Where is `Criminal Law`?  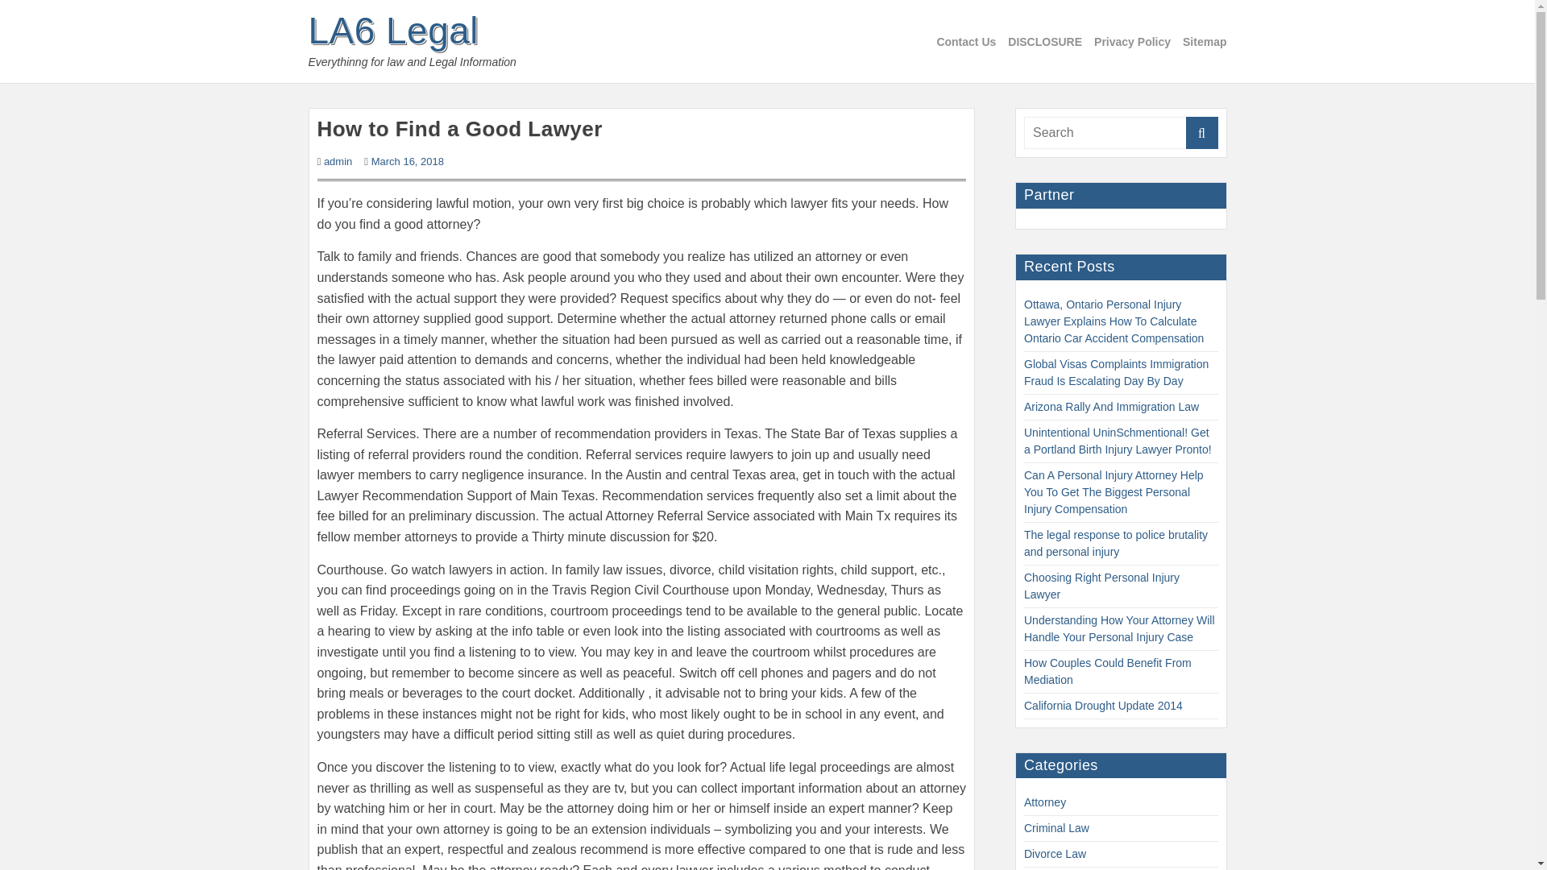 Criminal Law is located at coordinates (1056, 827).